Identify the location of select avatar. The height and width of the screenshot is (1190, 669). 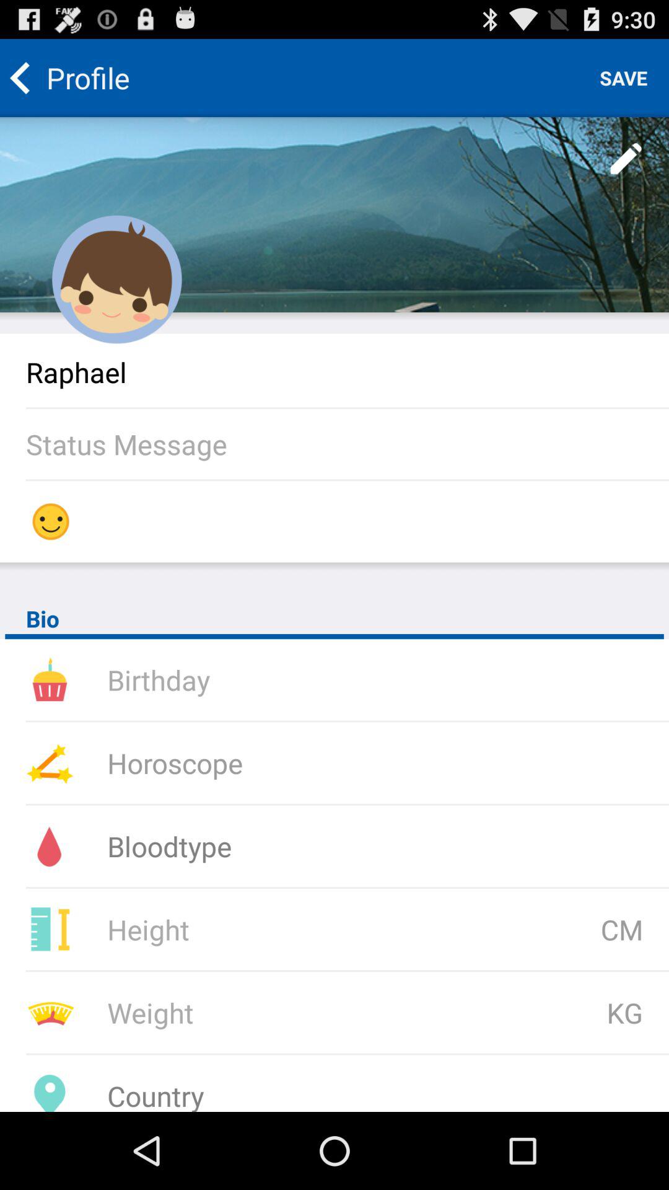
(117, 280).